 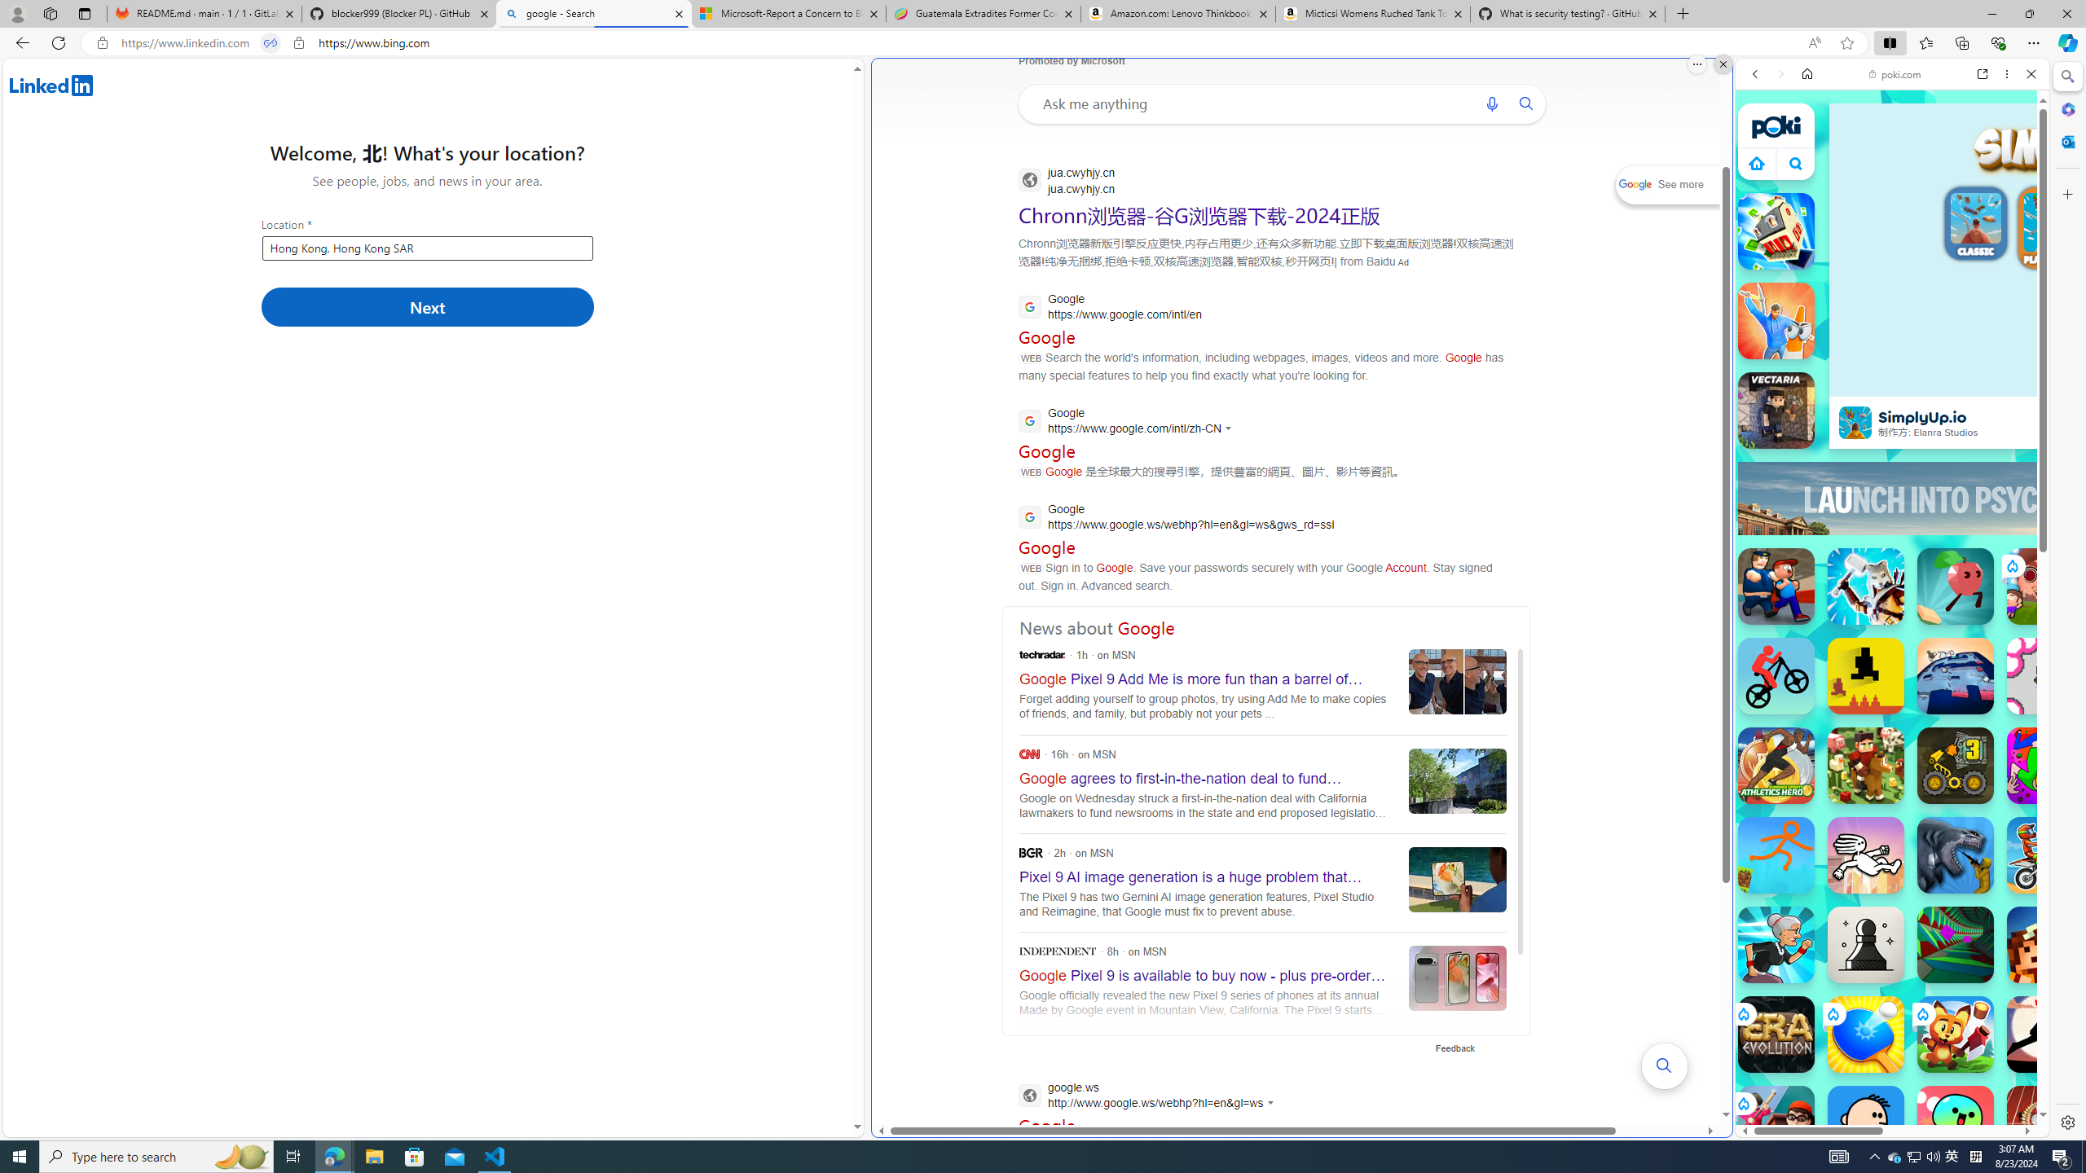 What do you see at coordinates (1956, 945) in the screenshot?
I see `Tunnel Rush Tunnel Rush` at bounding box center [1956, 945].